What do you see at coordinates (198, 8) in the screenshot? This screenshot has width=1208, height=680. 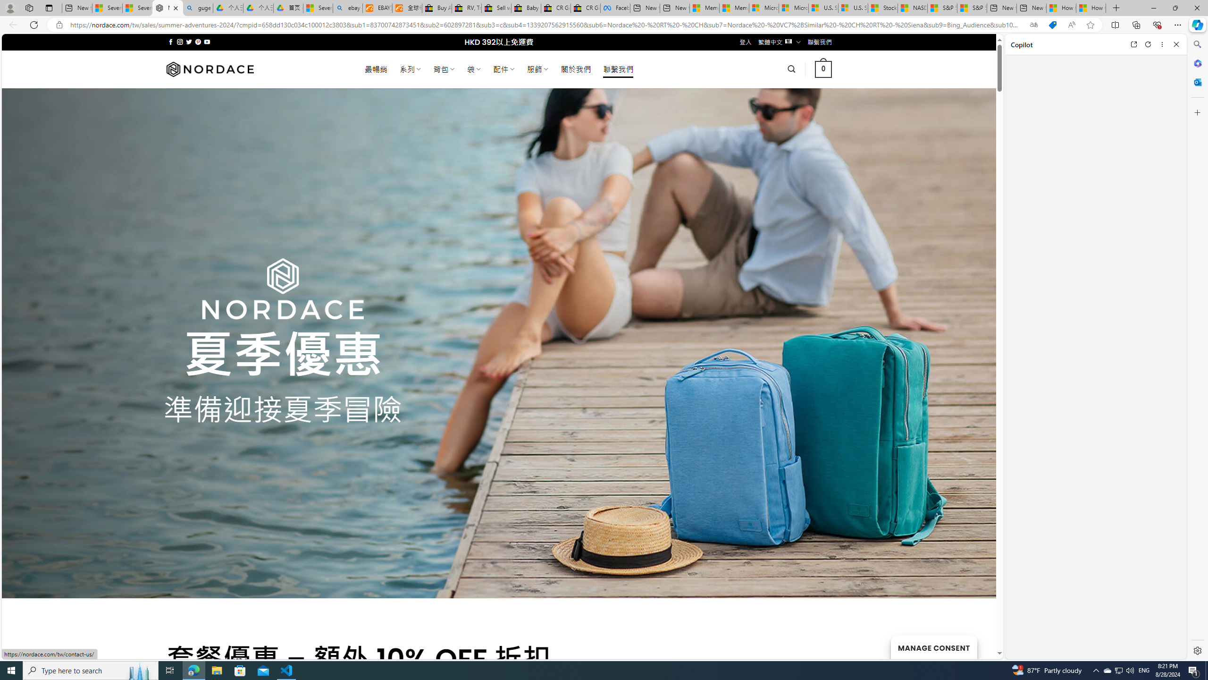 I see `guge yunpan - Search` at bounding box center [198, 8].